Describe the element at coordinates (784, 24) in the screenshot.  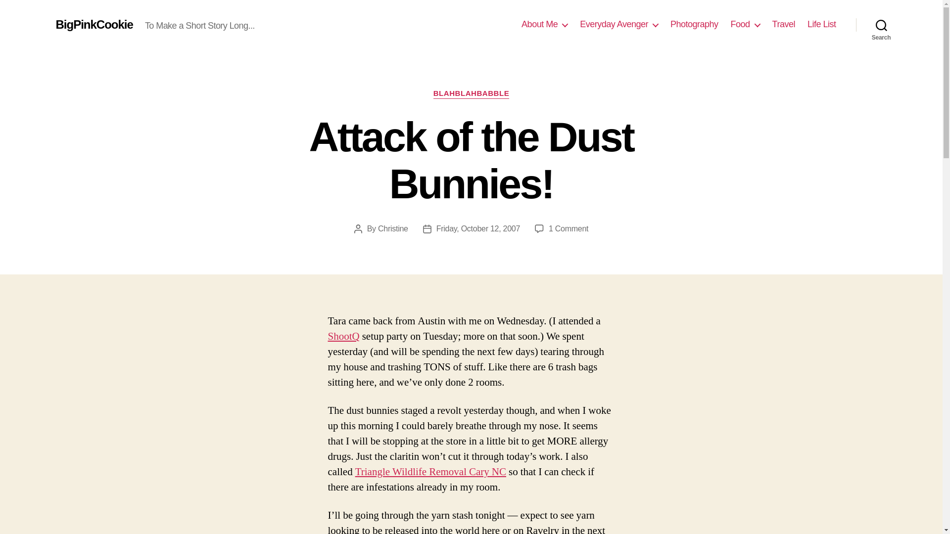
I see `Travel` at that location.